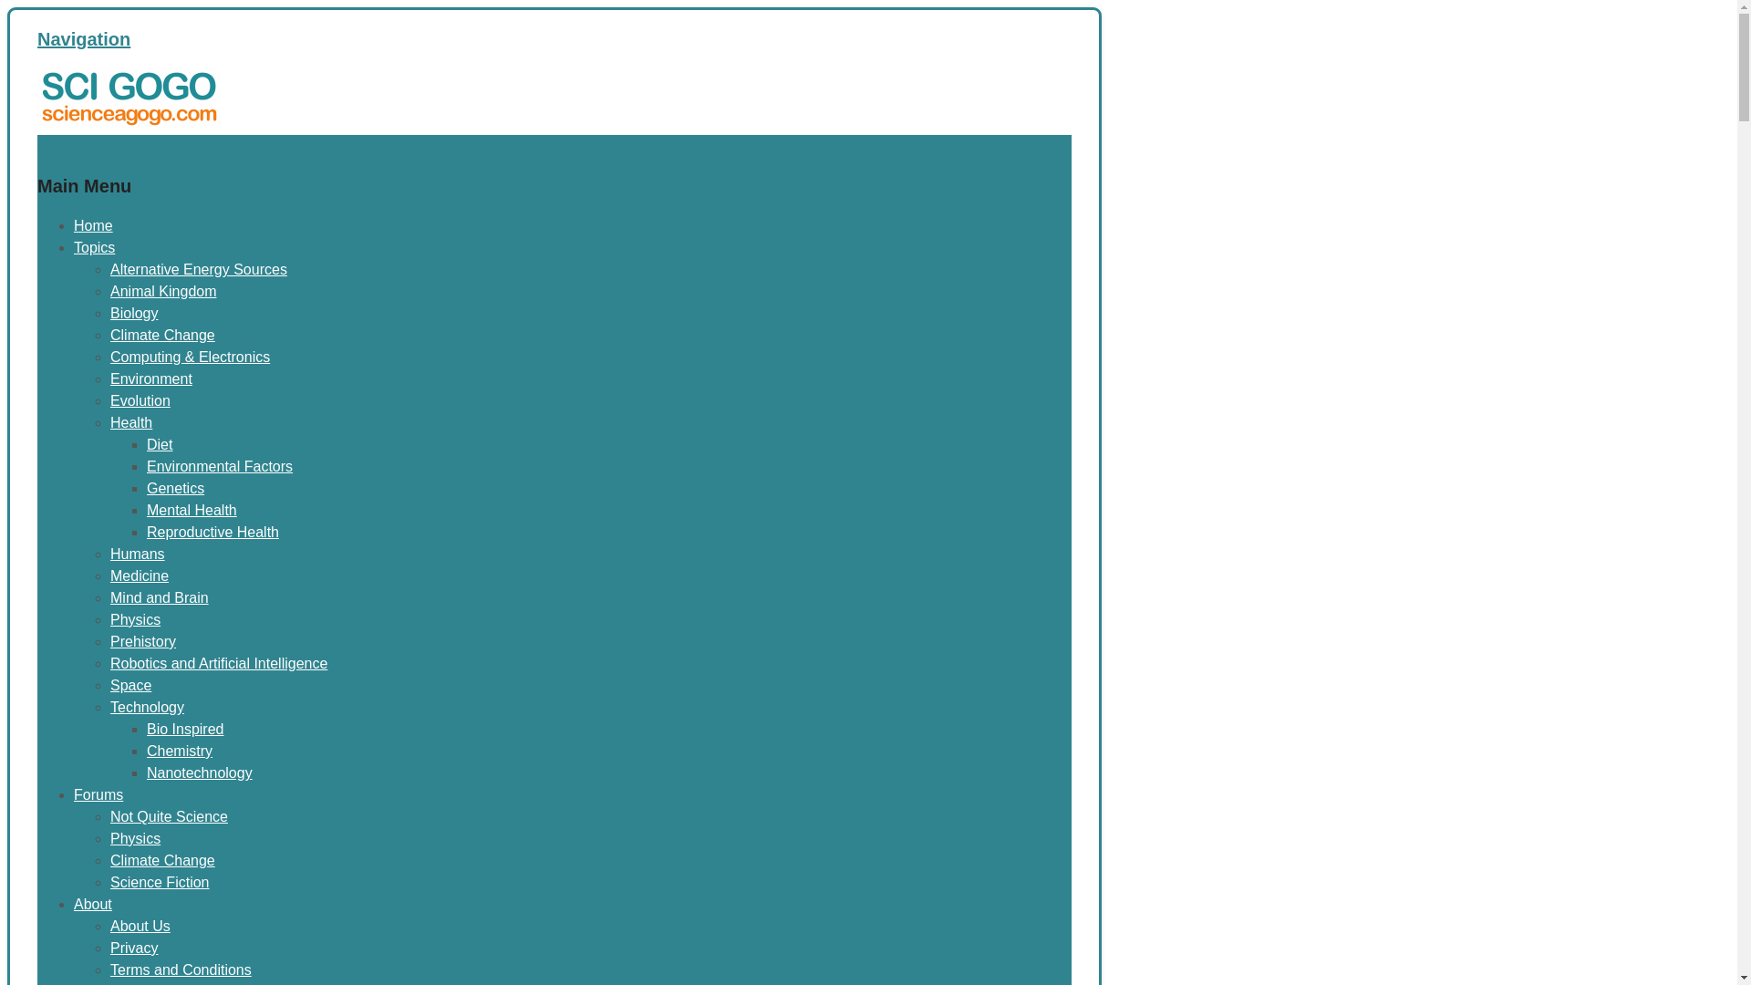 Image resolution: width=1751 pixels, height=985 pixels. Describe the element at coordinates (151, 379) in the screenshot. I see `Environment` at that location.